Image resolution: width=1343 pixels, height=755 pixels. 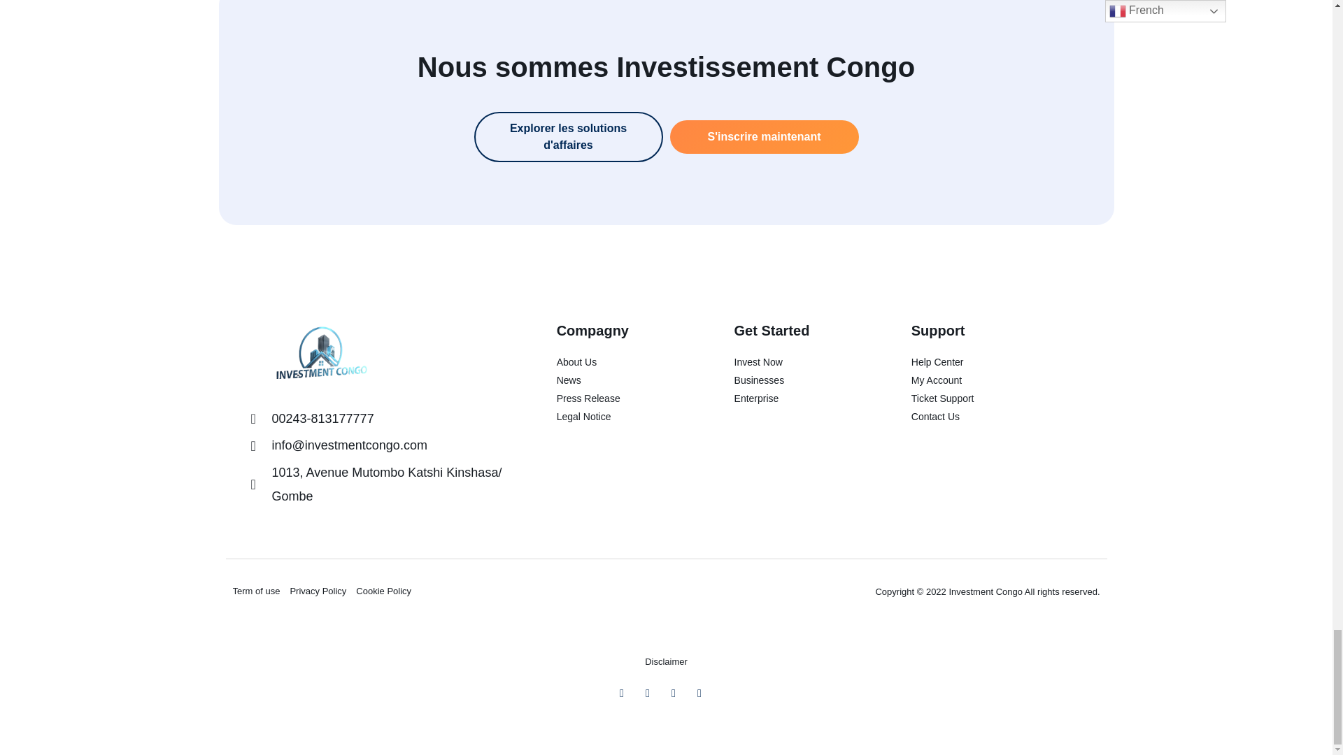 What do you see at coordinates (620, 380) in the screenshot?
I see `News` at bounding box center [620, 380].